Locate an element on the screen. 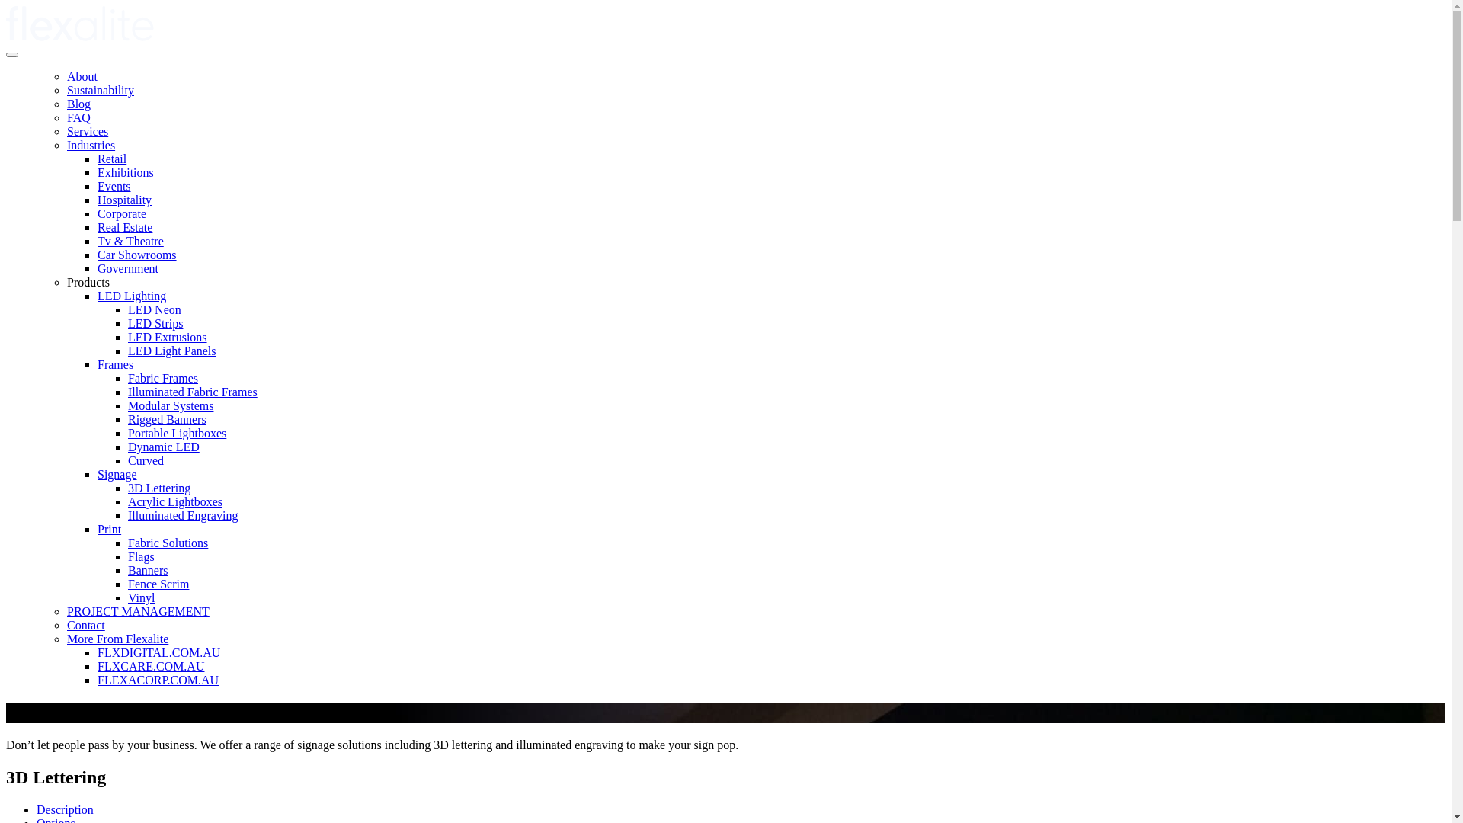 The image size is (1463, 823). Flags is located at coordinates (142, 556).